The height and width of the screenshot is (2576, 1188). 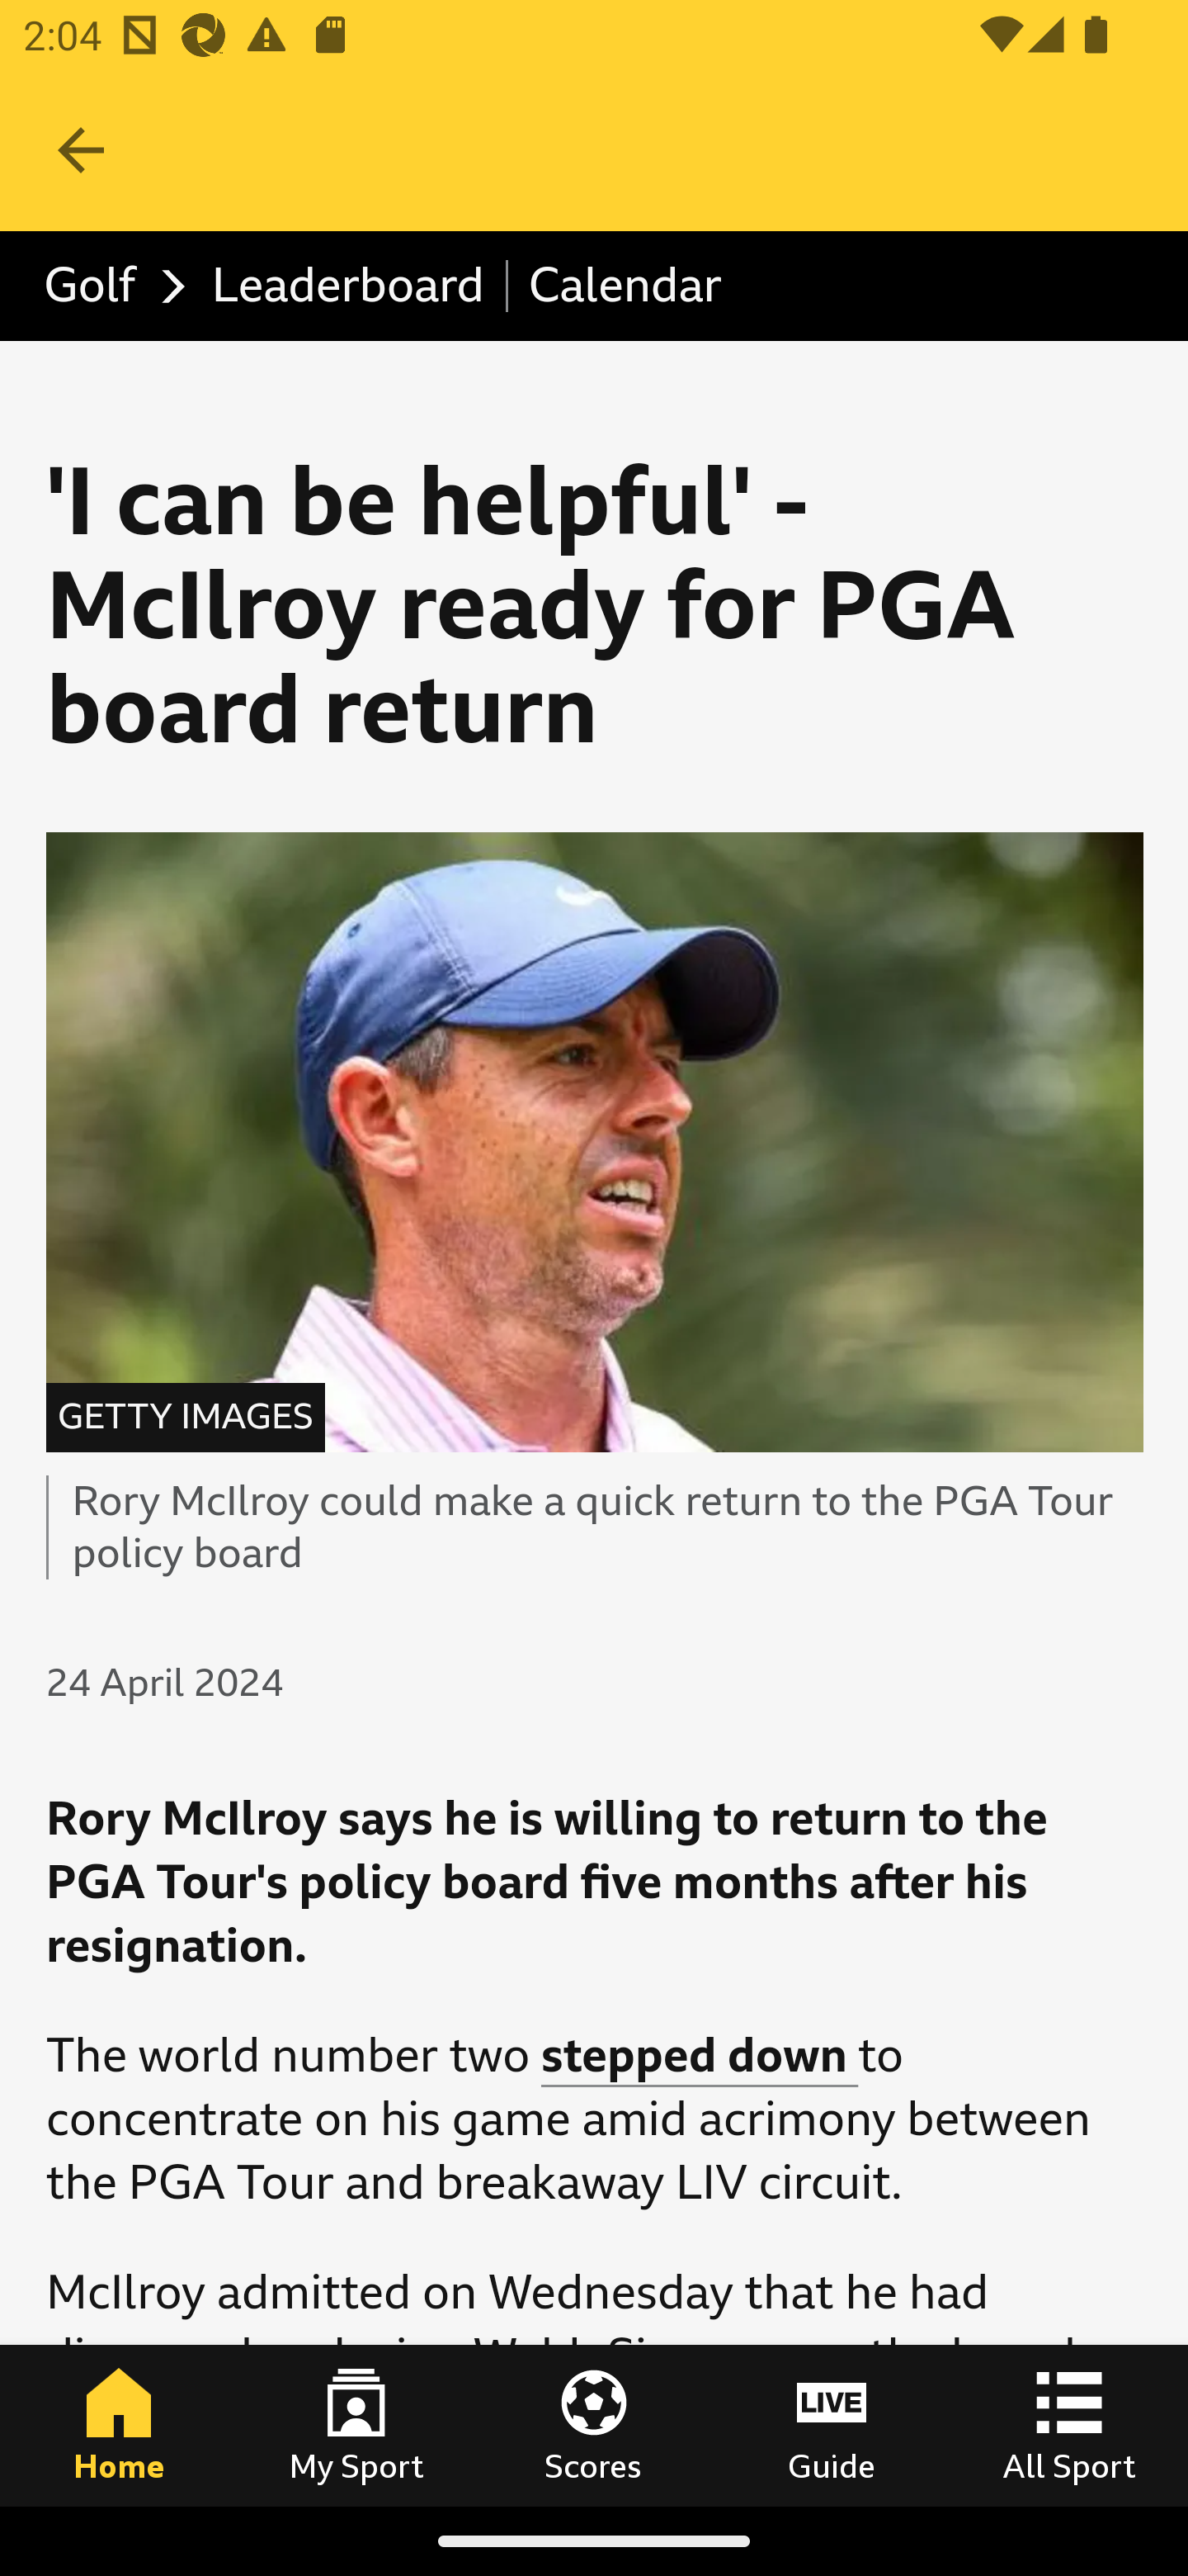 What do you see at coordinates (107, 286) in the screenshot?
I see `Golf` at bounding box center [107, 286].